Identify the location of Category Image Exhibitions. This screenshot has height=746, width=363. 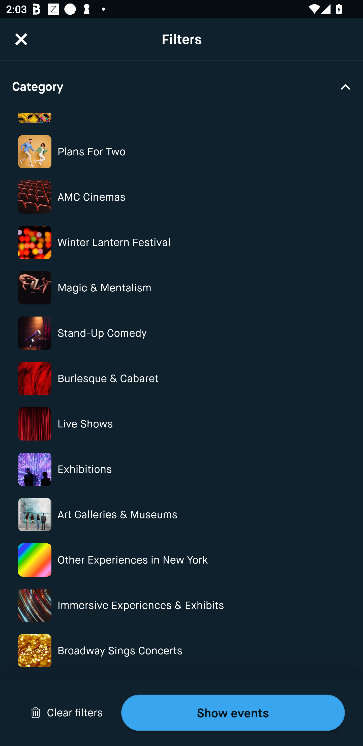
(181, 469).